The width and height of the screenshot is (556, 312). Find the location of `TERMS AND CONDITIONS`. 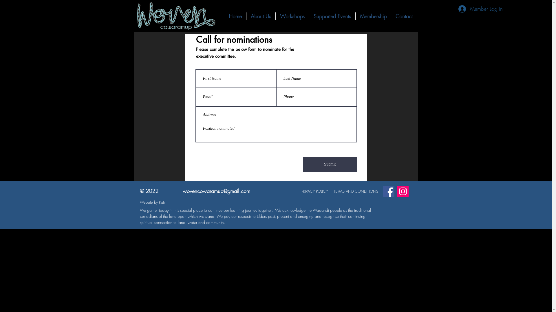

TERMS AND CONDITIONS is located at coordinates (356, 191).